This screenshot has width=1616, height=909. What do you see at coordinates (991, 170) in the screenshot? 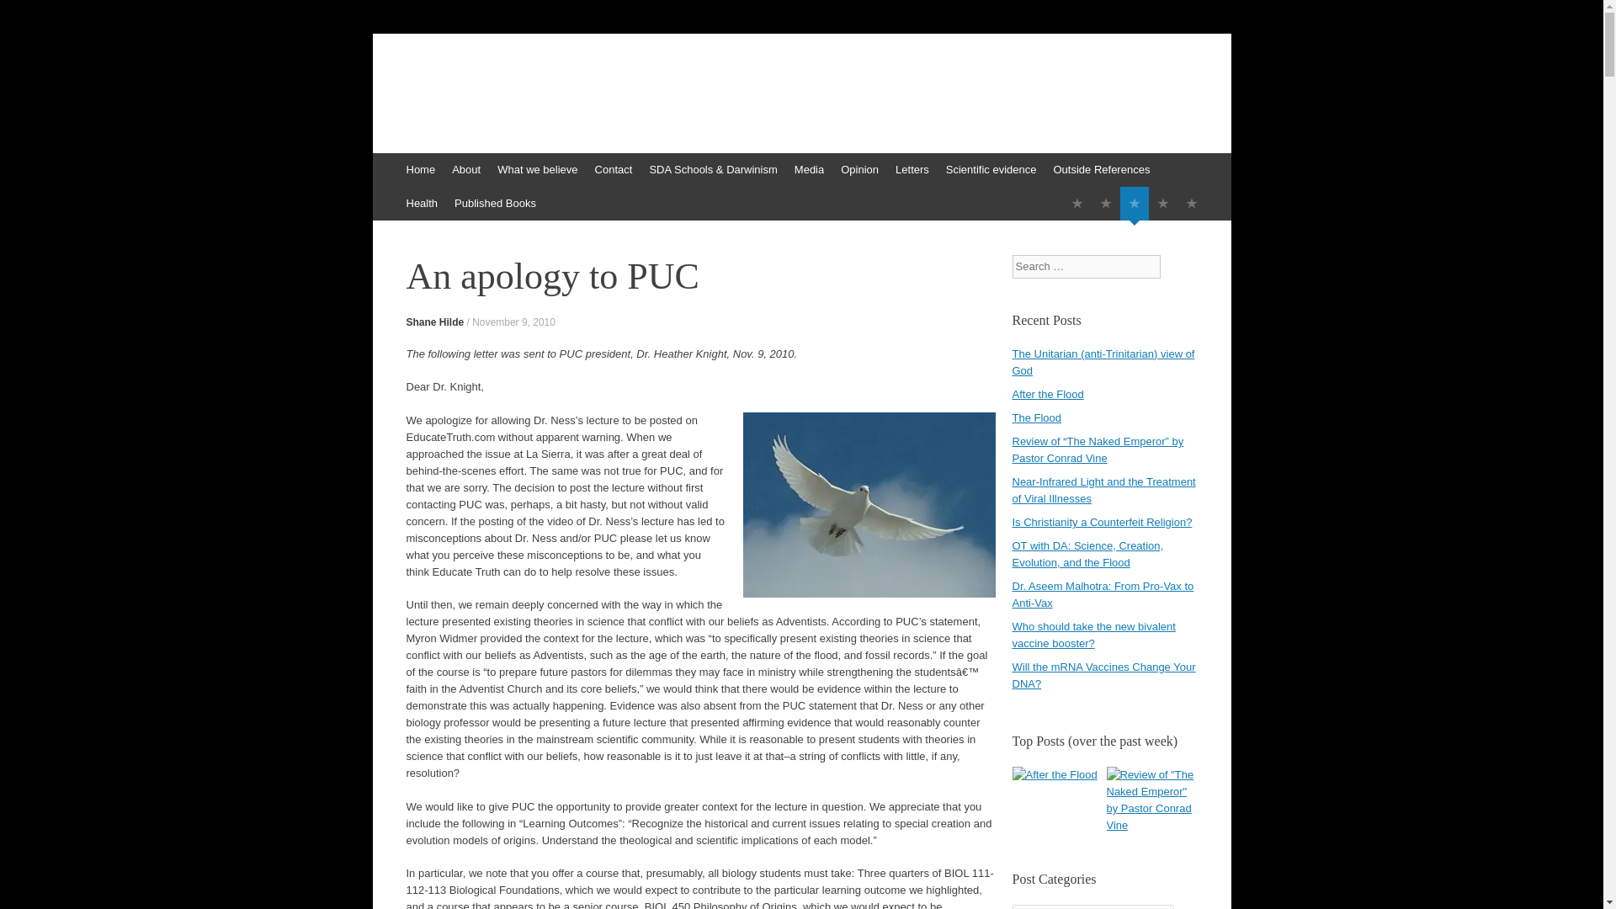
I see `Scientific evidence` at bounding box center [991, 170].